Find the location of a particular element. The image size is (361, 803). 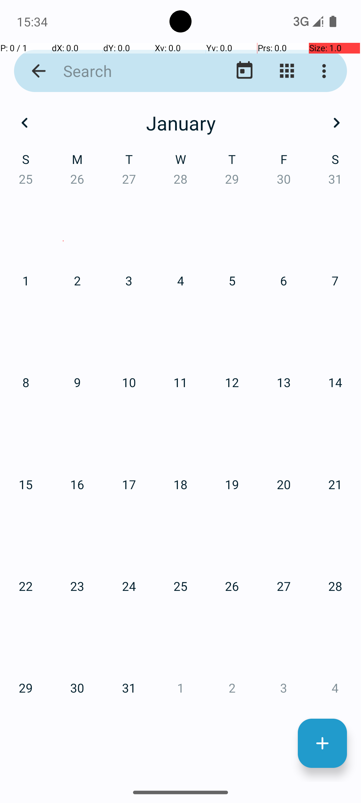

DECEMBER is located at coordinates (297, 628).